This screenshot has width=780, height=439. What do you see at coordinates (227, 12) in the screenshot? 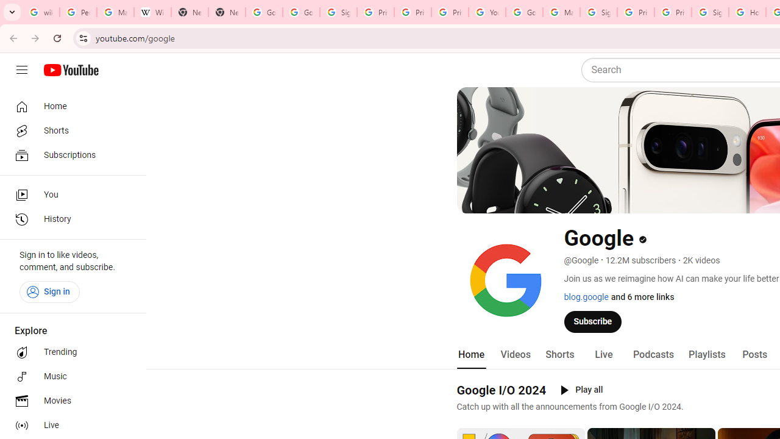
I see `New Tab` at bounding box center [227, 12].